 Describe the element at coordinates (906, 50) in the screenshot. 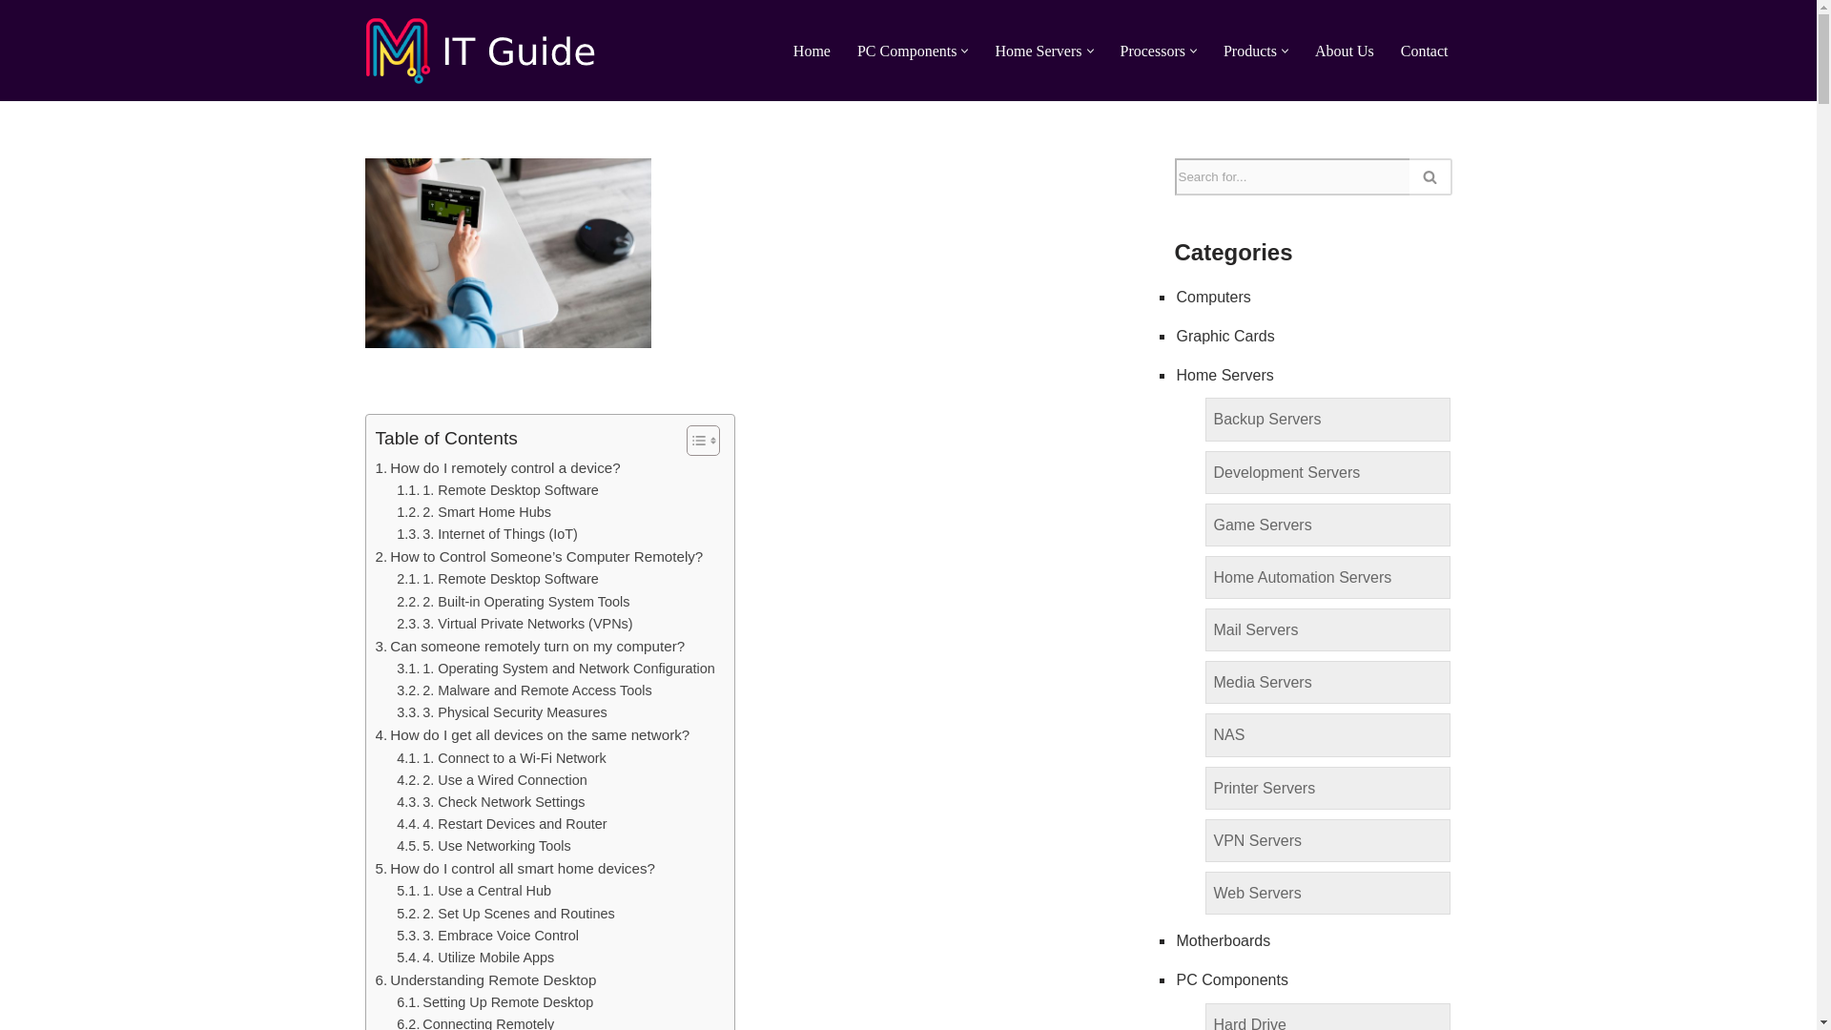

I see `PC Components` at that location.